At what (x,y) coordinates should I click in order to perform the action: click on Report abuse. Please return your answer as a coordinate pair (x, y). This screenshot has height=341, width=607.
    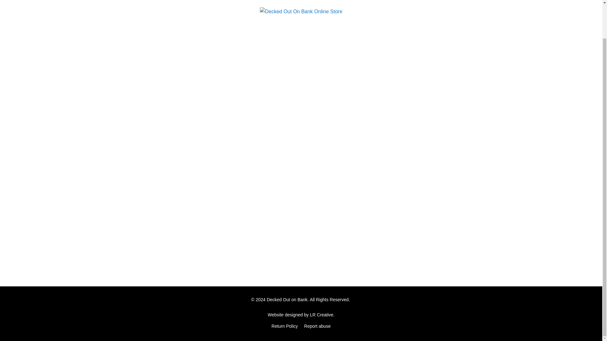
    Looking at the image, I should click on (317, 326).